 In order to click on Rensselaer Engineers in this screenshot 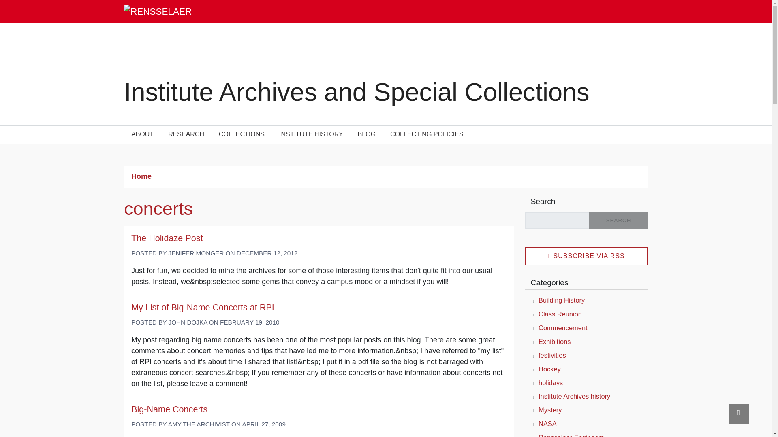, I will do `click(571, 435)`.